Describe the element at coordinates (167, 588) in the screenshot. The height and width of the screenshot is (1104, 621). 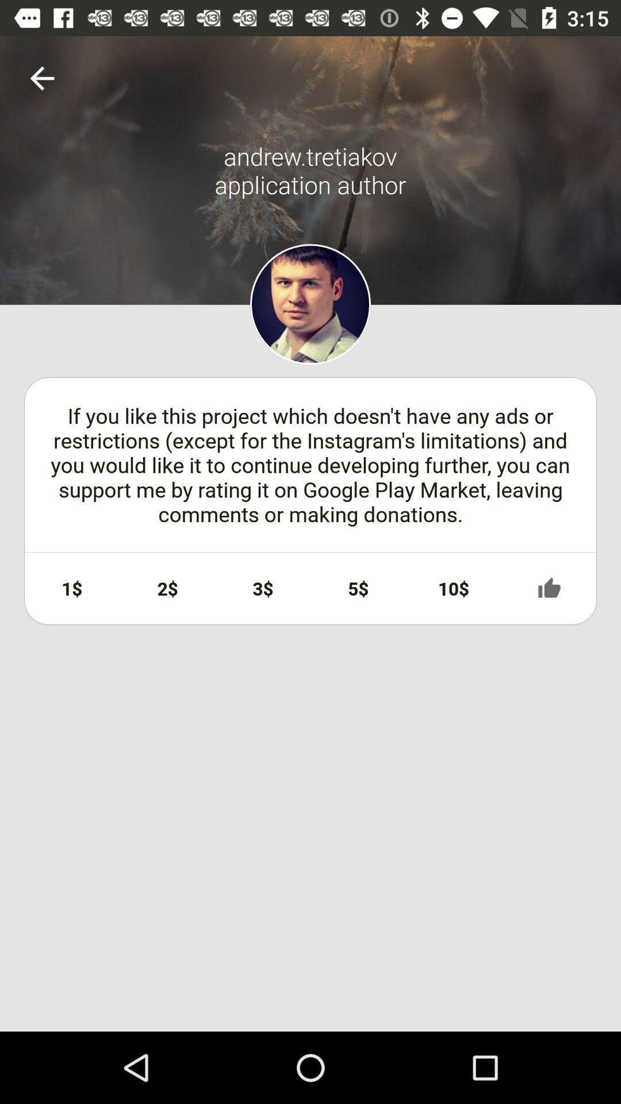
I see `turn off 2$ icon` at that location.